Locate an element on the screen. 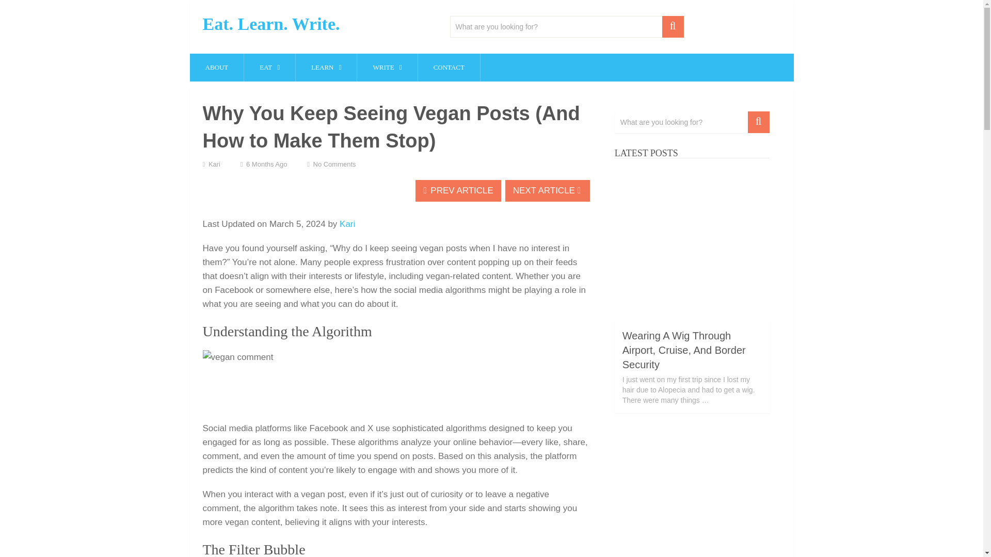 This screenshot has width=991, height=557. Wearing A Wig Through Airport, Cruise, And Border Security is located at coordinates (684, 350).